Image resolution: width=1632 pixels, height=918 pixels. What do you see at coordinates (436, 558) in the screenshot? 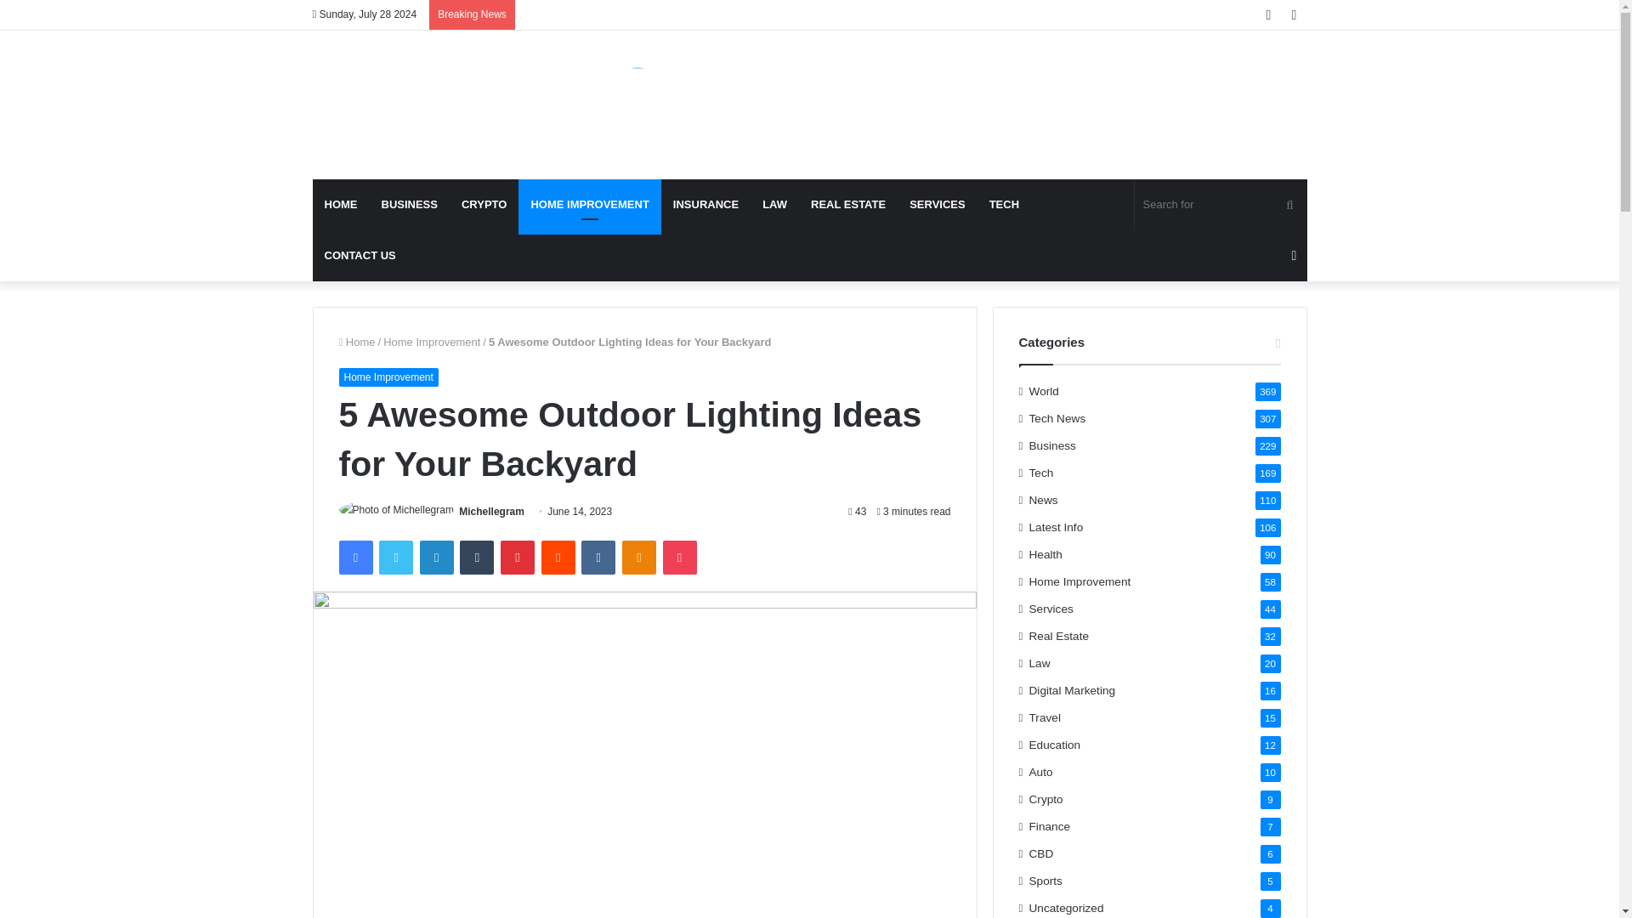
I see `LinkedIn` at bounding box center [436, 558].